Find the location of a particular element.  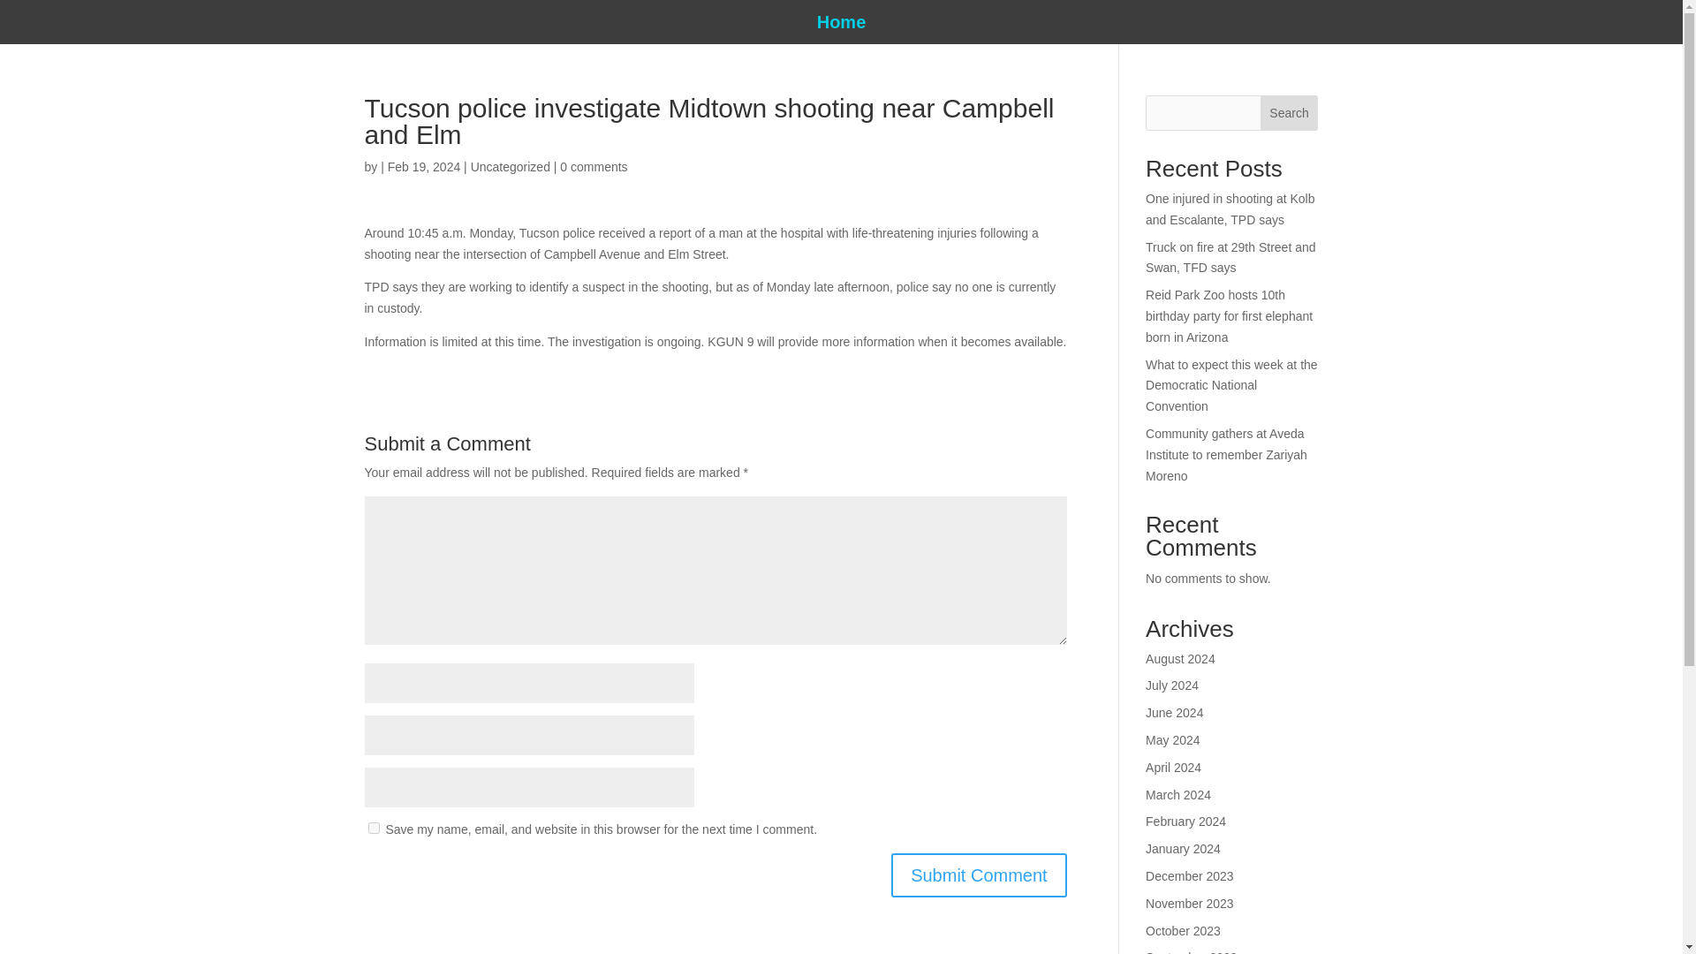

Home is located at coordinates (842, 25).